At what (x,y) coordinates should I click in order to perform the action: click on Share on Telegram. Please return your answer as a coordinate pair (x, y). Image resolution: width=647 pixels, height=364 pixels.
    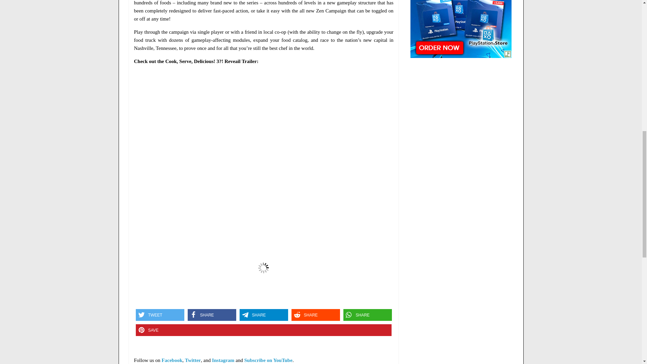
    Looking at the image, I should click on (264, 315).